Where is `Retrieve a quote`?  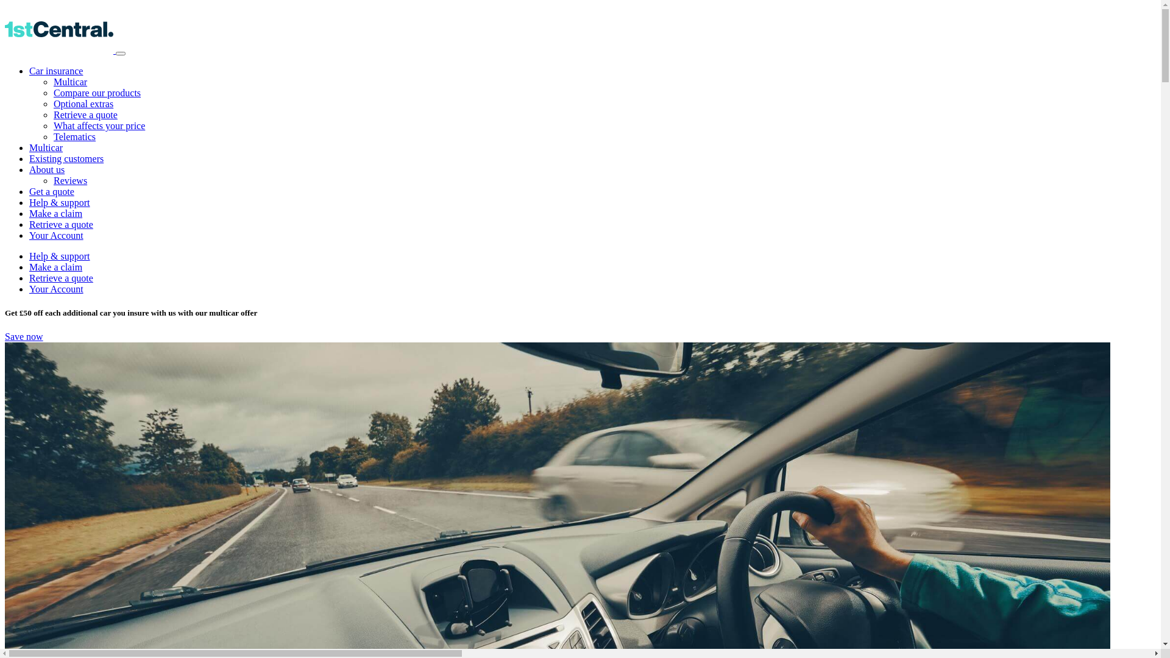 Retrieve a quote is located at coordinates (61, 278).